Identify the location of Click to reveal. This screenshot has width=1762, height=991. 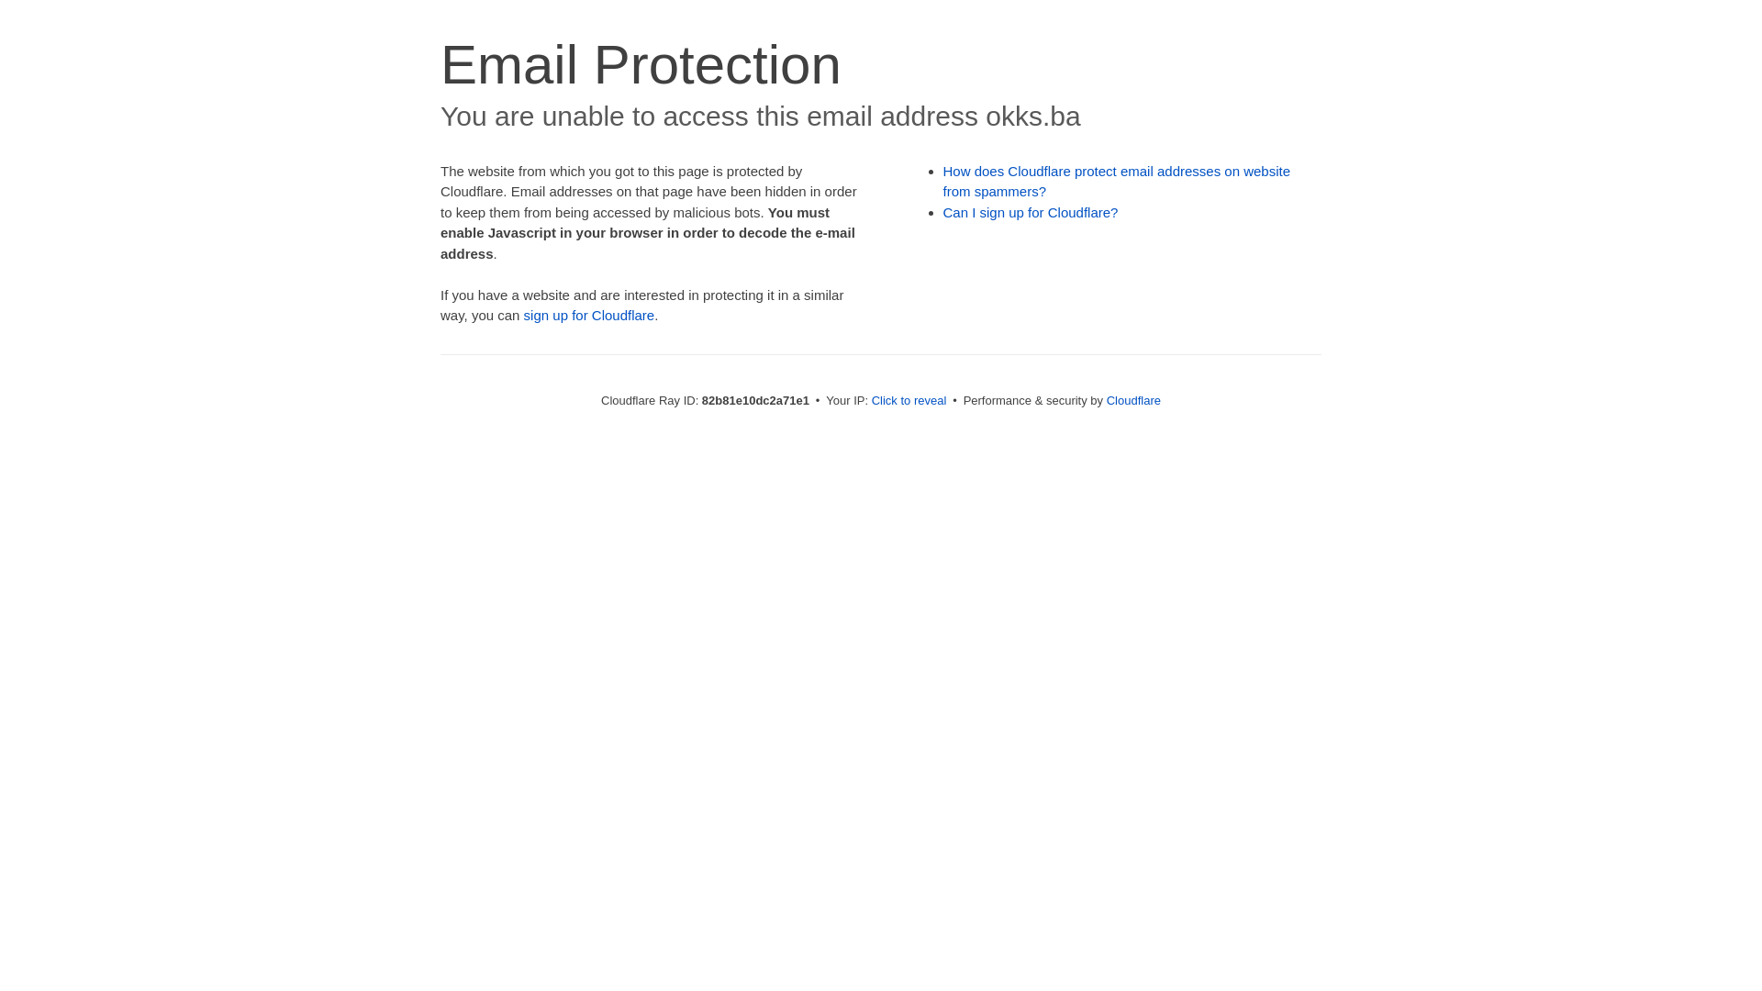
(909, 400).